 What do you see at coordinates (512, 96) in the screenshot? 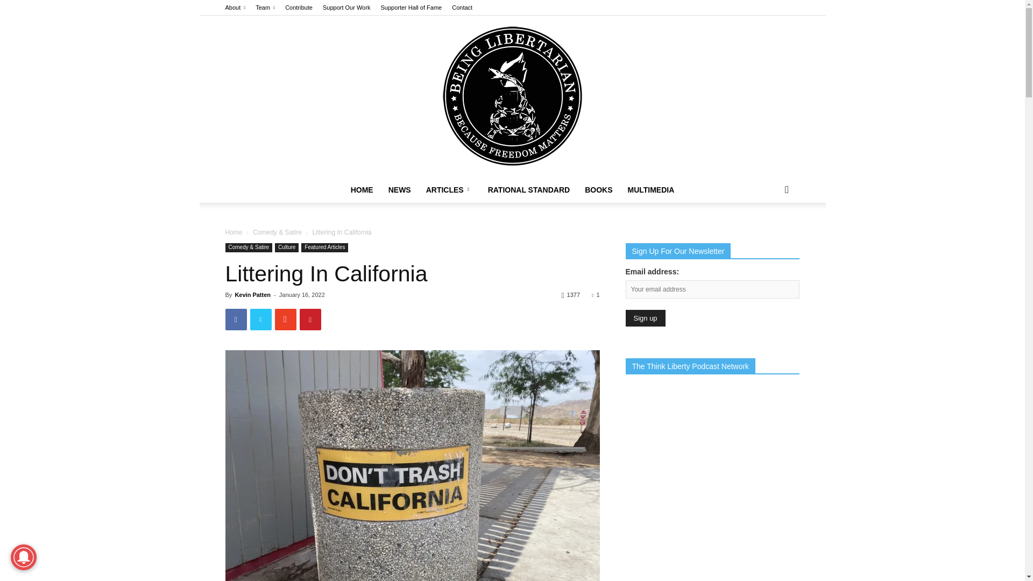
I see `Being Libertarian Logo` at bounding box center [512, 96].